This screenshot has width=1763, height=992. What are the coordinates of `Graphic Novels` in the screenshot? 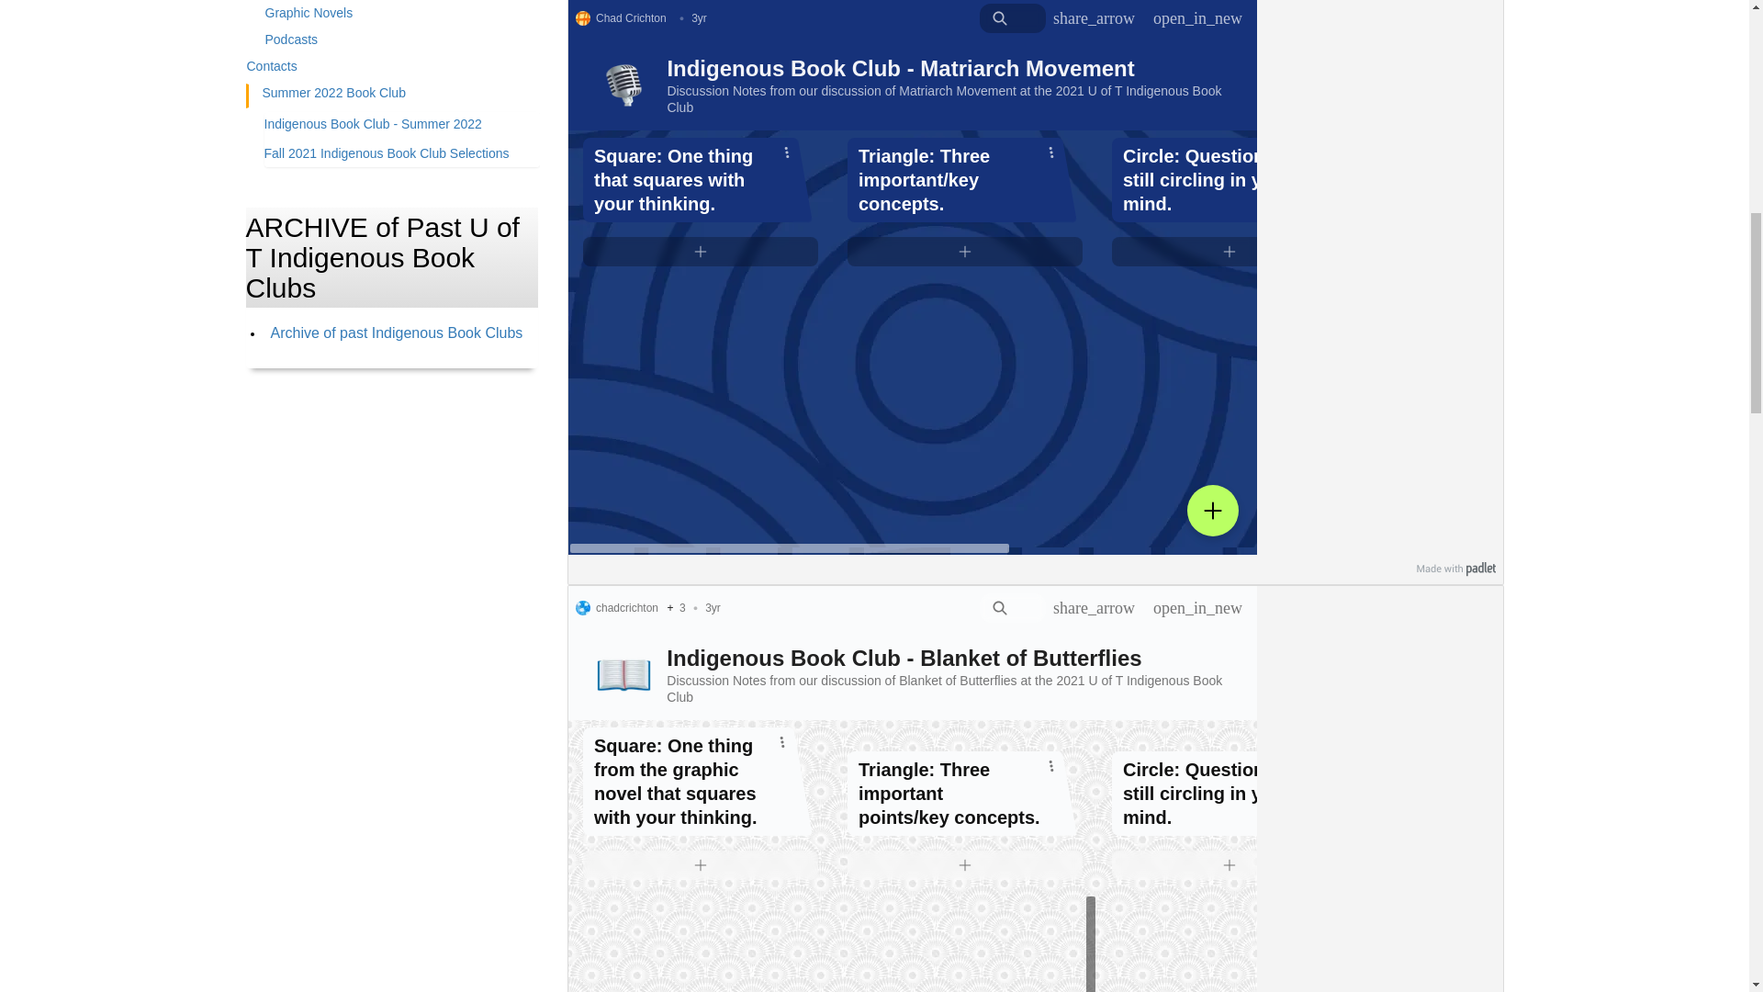 It's located at (402, 17).